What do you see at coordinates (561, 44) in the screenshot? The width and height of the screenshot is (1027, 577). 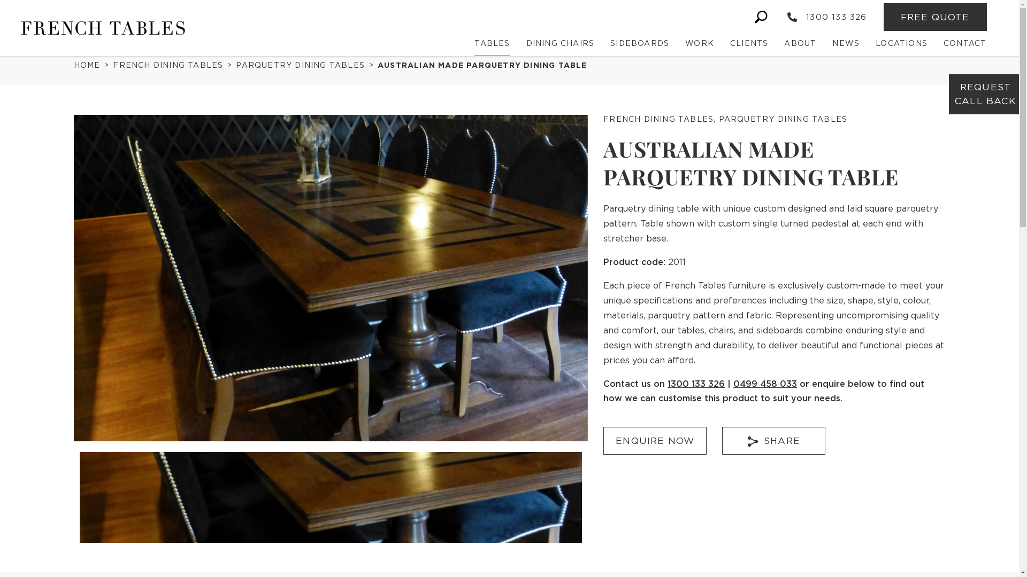 I see `DINING CHAIRS` at bounding box center [561, 44].